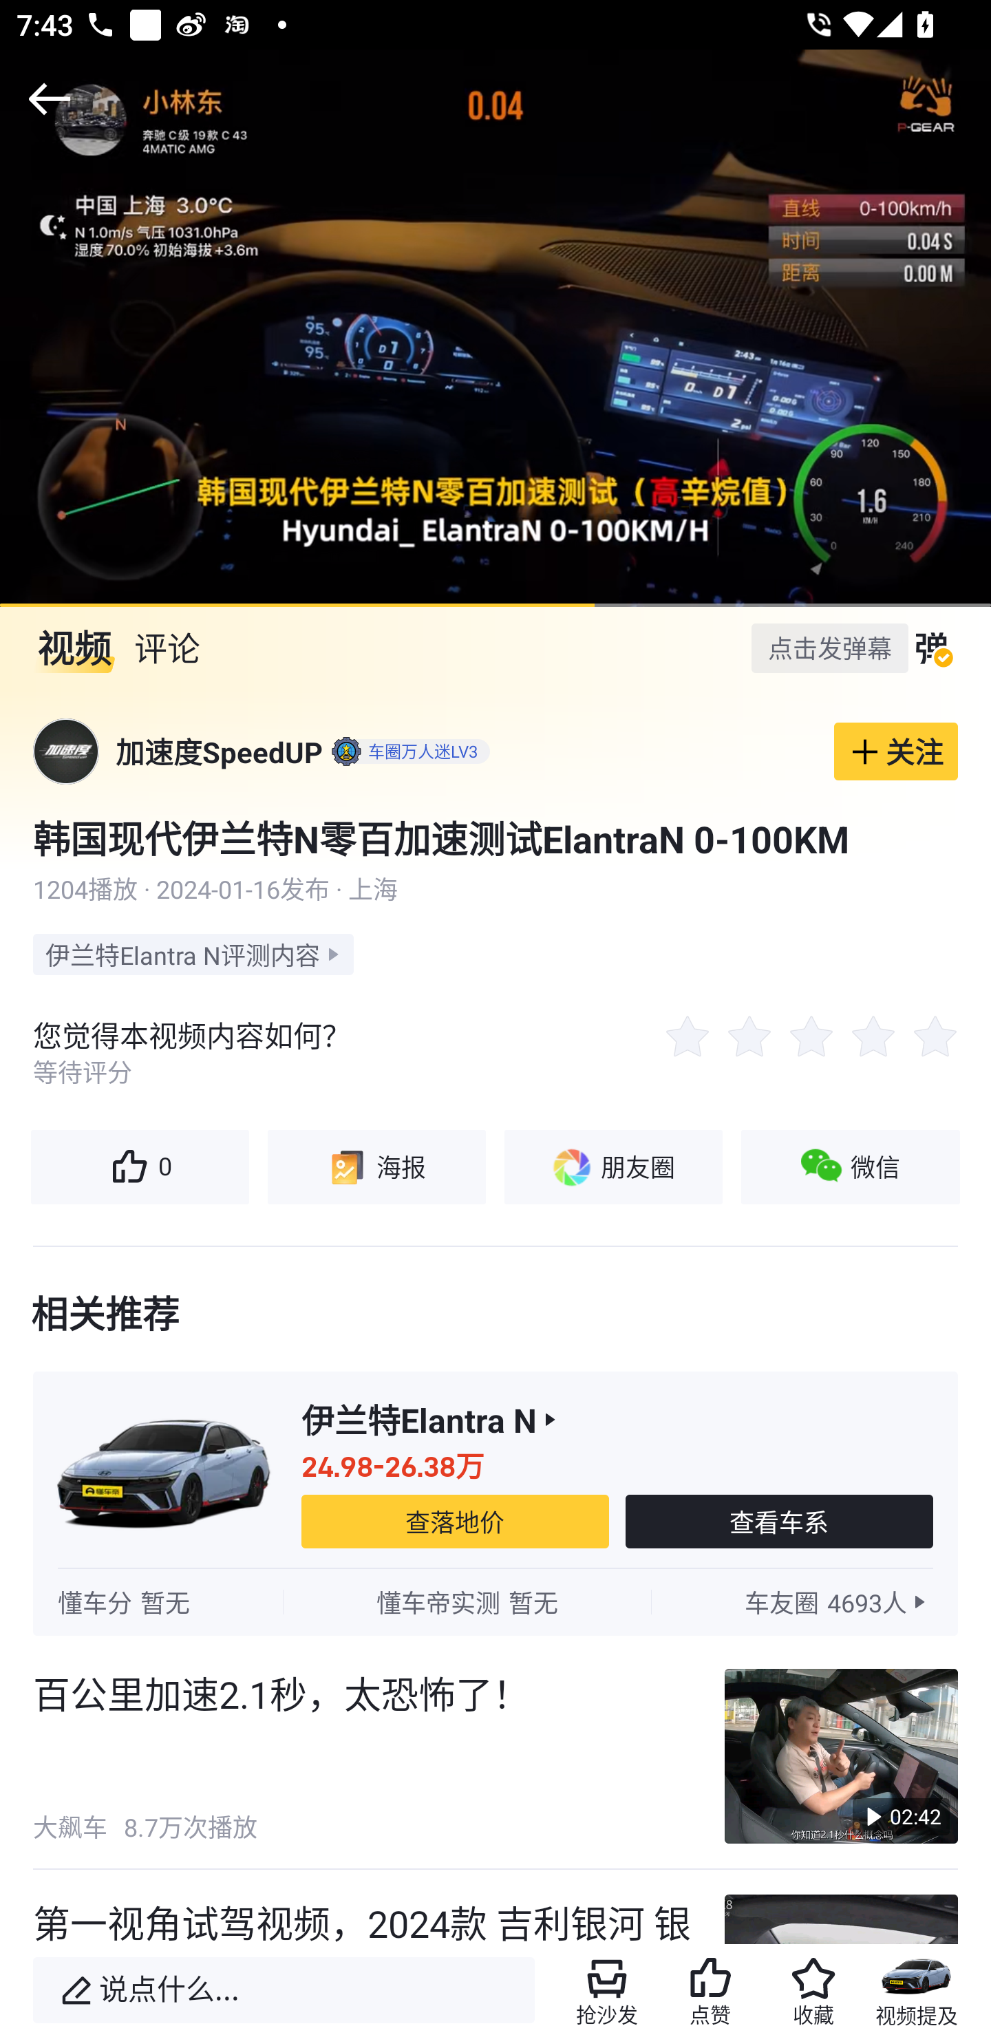 Image resolution: width=991 pixels, height=2037 pixels. I want to click on 视频, so click(74, 648).